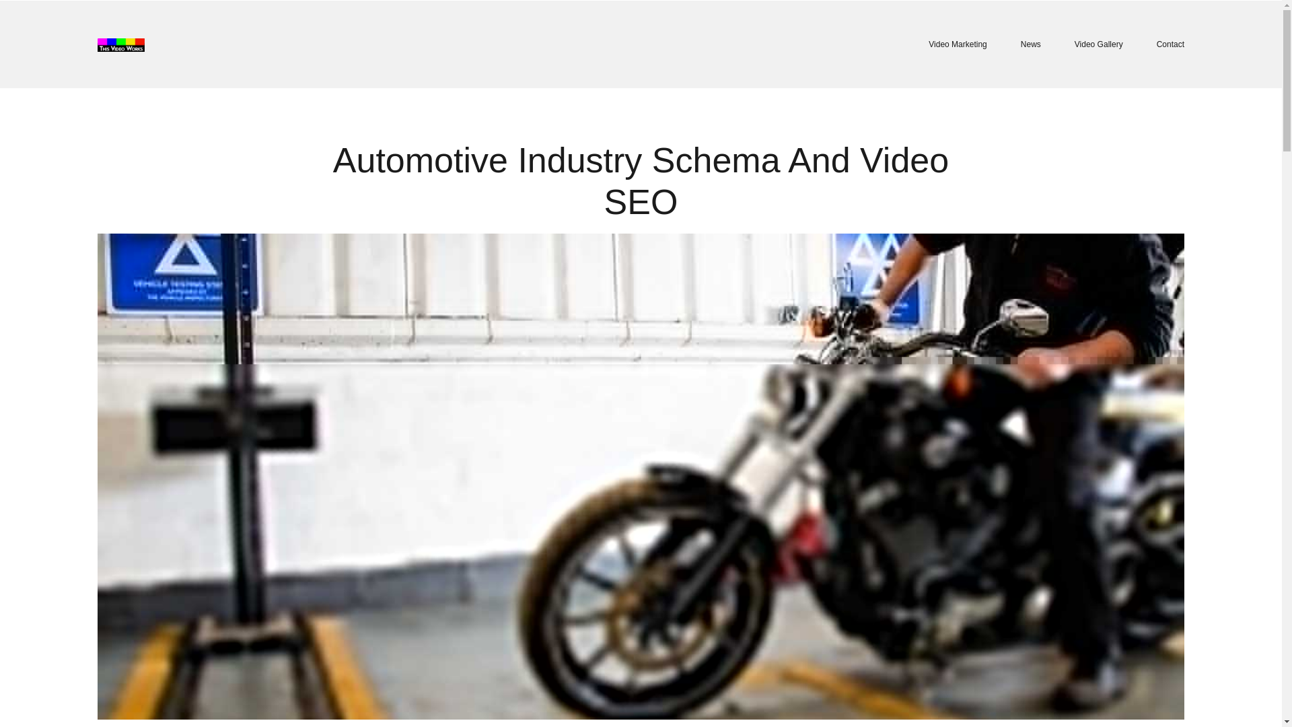 The width and height of the screenshot is (1292, 727). I want to click on Contact, so click(1170, 44).